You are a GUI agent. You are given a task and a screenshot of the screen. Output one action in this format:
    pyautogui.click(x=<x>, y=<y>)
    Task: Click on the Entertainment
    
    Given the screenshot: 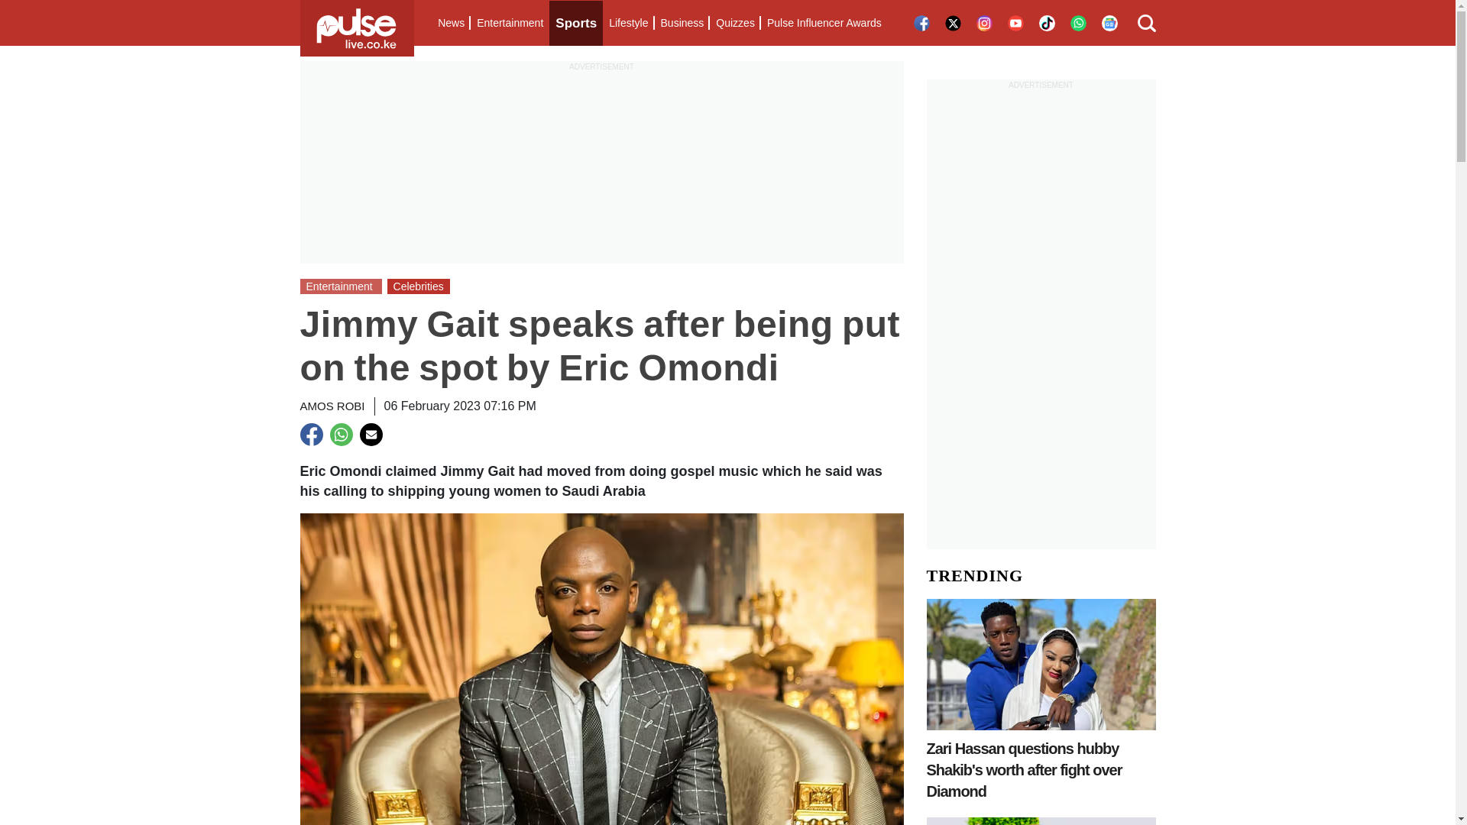 What is the action you would take?
    pyautogui.click(x=510, y=23)
    